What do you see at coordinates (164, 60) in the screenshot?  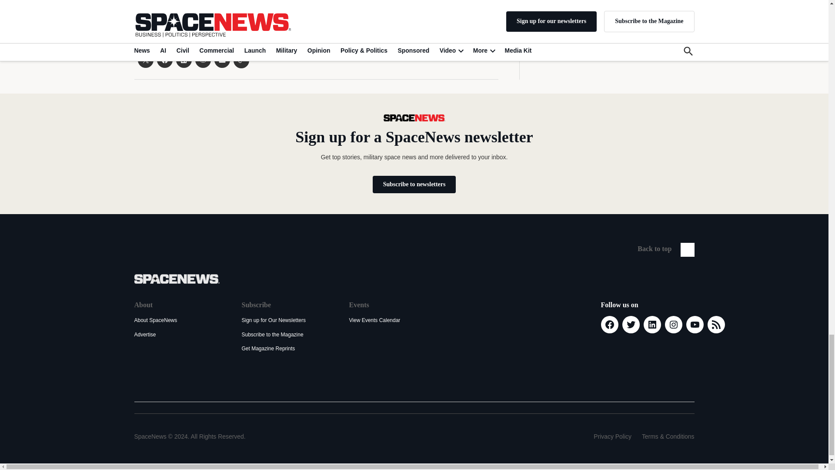 I see `Click to share on Facebook` at bounding box center [164, 60].